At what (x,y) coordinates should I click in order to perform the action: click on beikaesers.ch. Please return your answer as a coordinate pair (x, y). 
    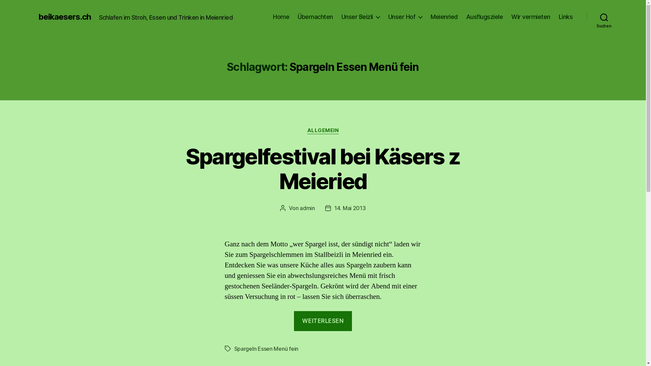
    Looking at the image, I should click on (64, 17).